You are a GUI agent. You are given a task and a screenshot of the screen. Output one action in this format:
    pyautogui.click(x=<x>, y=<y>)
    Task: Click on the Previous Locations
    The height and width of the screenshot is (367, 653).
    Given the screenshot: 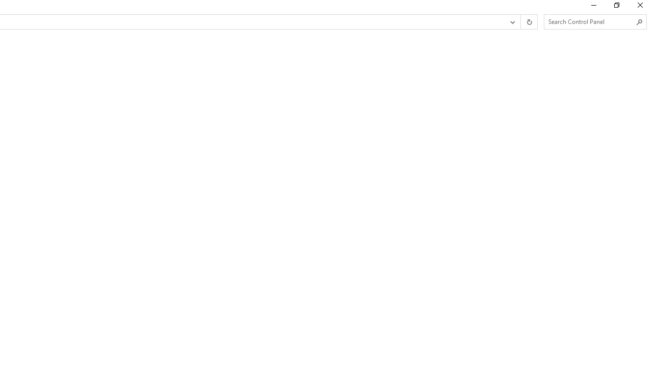 What is the action you would take?
    pyautogui.click(x=512, y=22)
    